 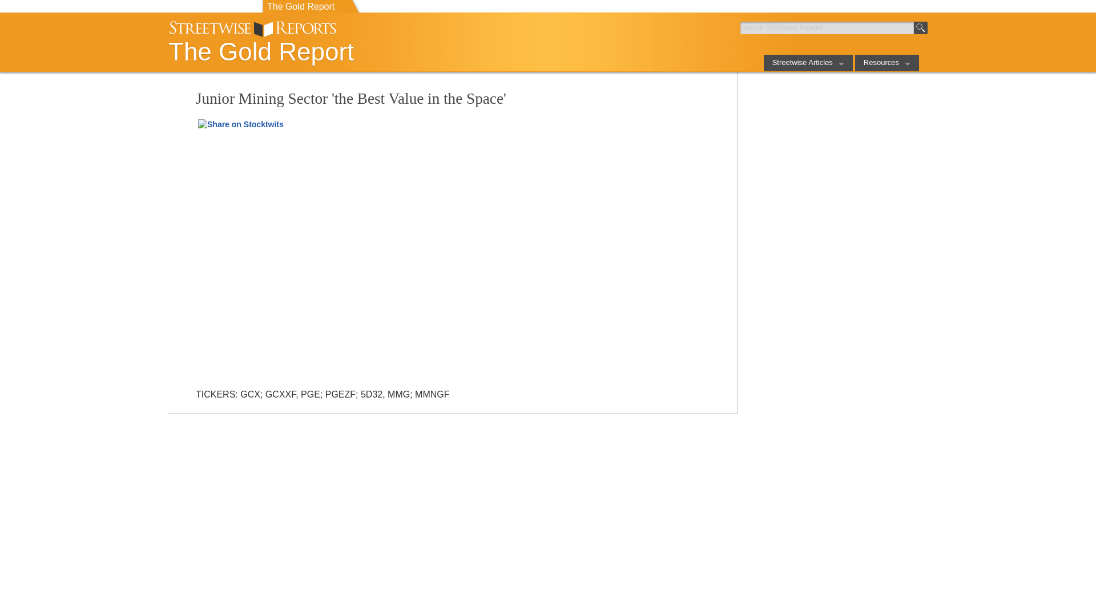 I want to click on The Gold Report, so click(x=354, y=51).